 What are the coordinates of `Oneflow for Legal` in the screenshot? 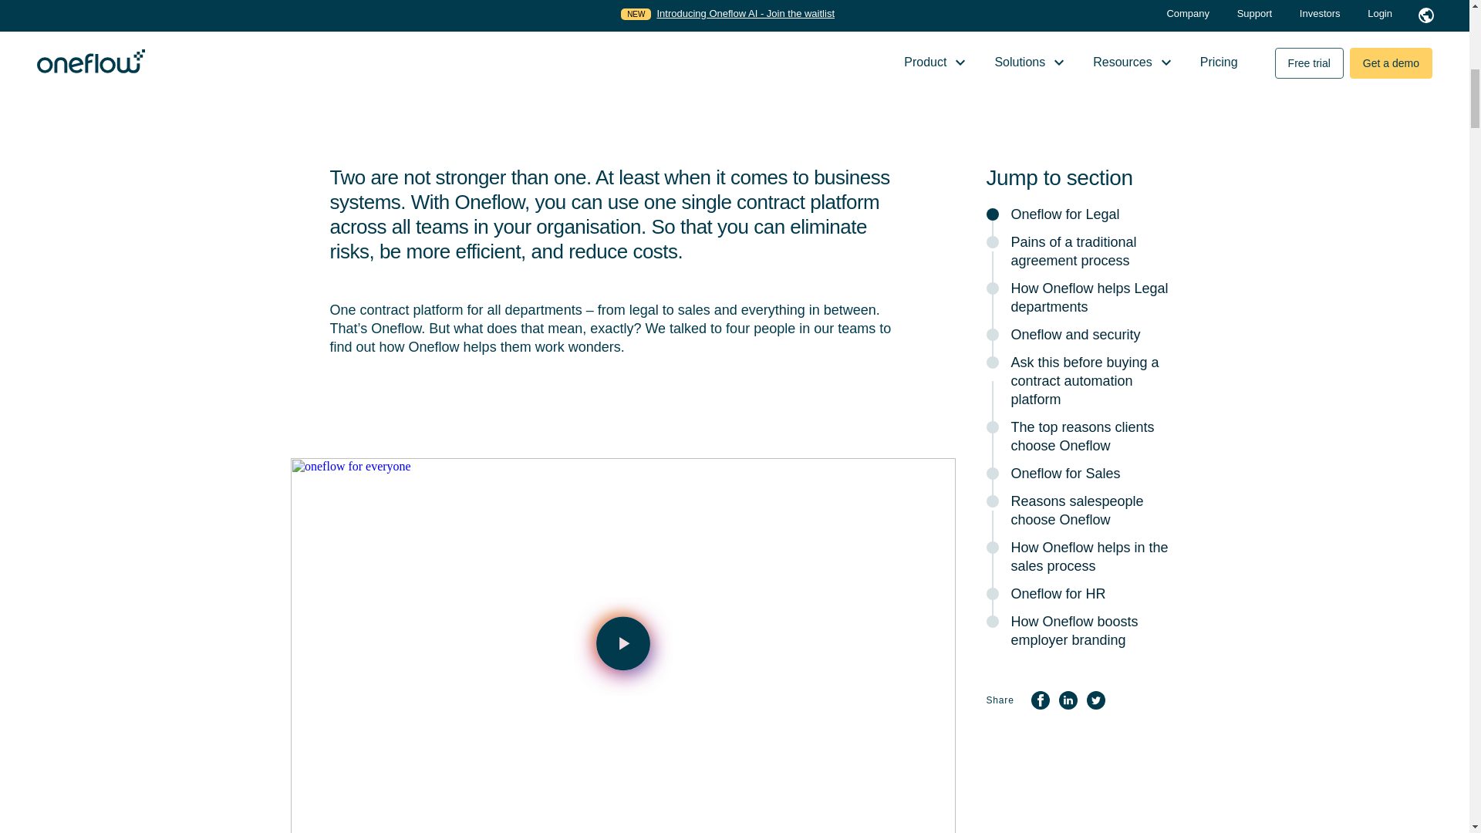 It's located at (1082, 214).